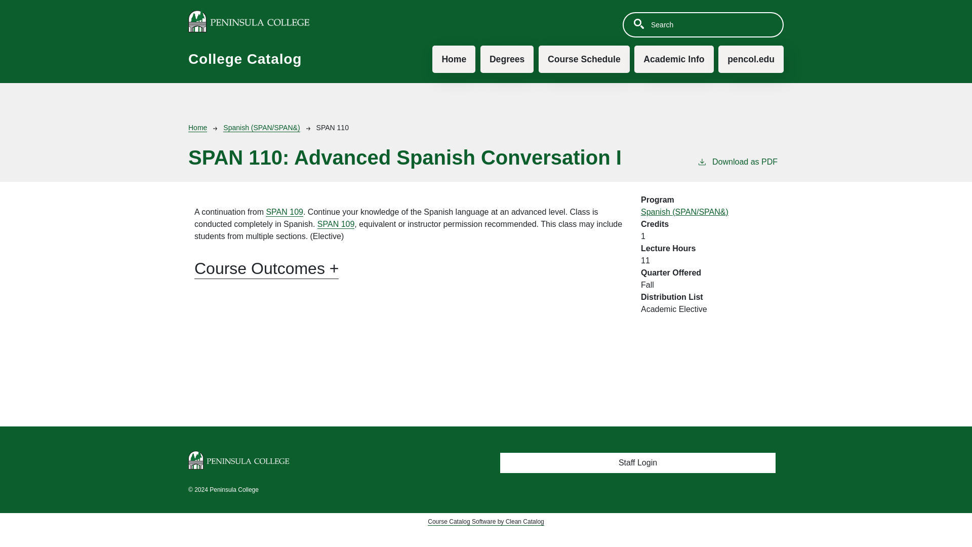  I want to click on Download as PDF, so click(737, 168).